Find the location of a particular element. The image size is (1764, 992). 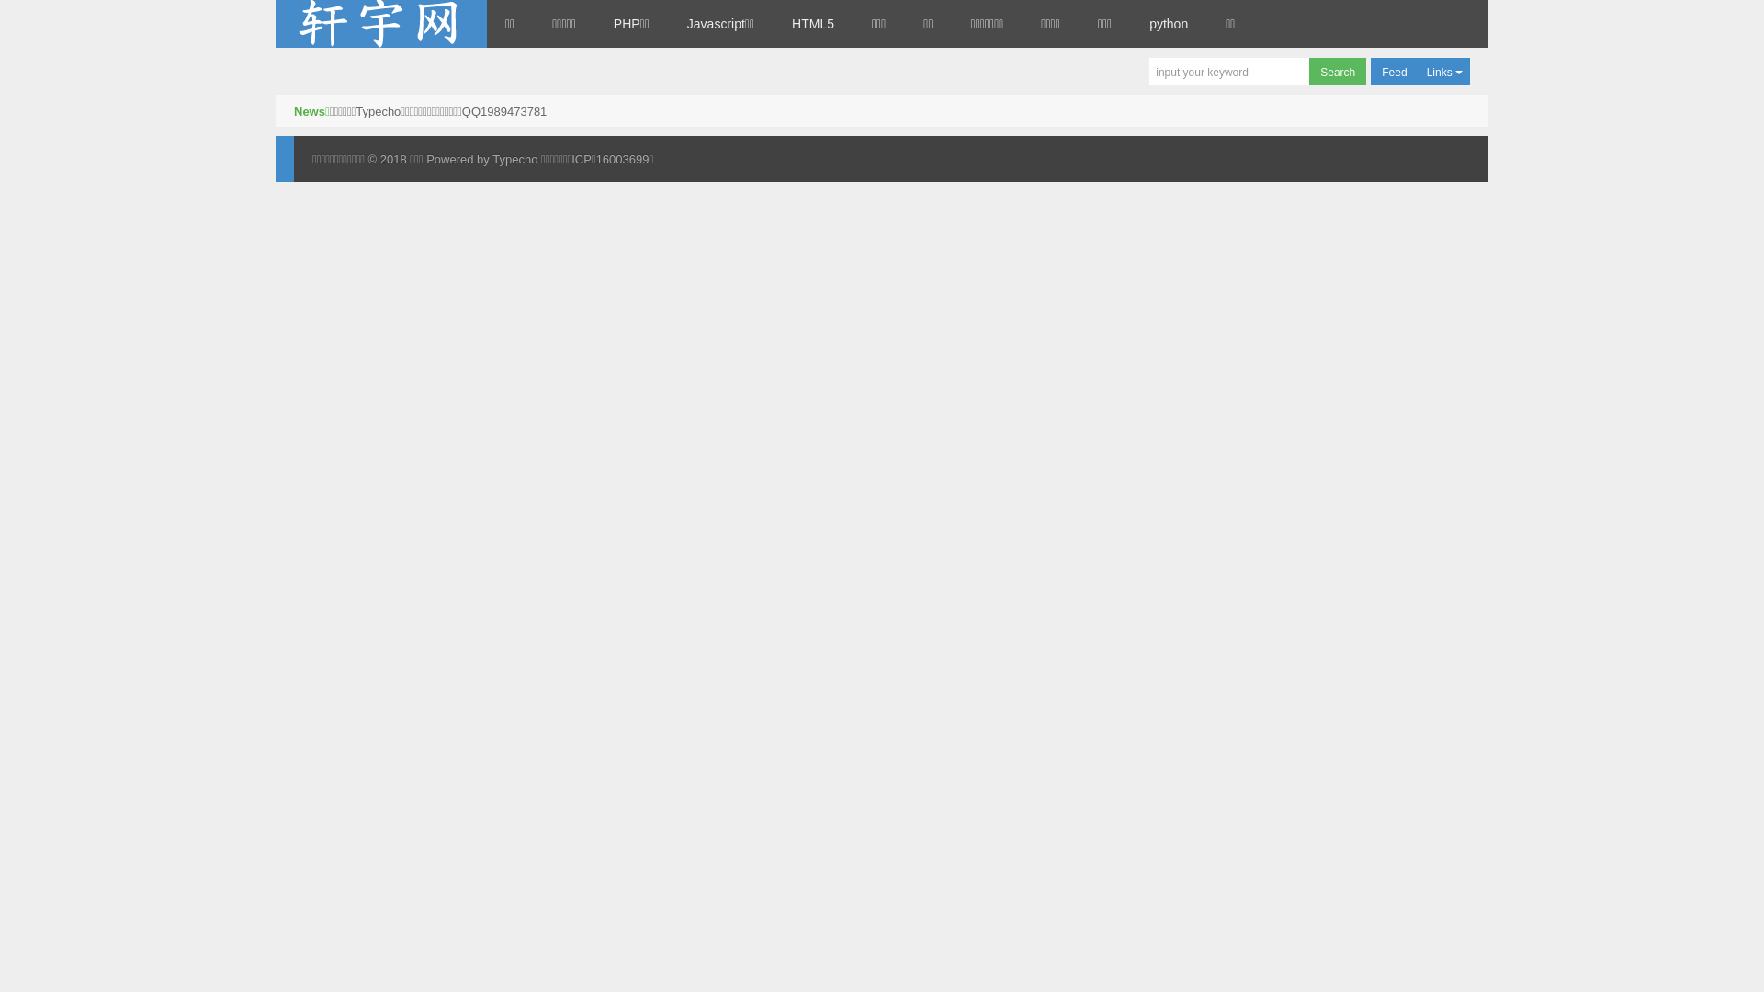

Links is located at coordinates (1444, 72).